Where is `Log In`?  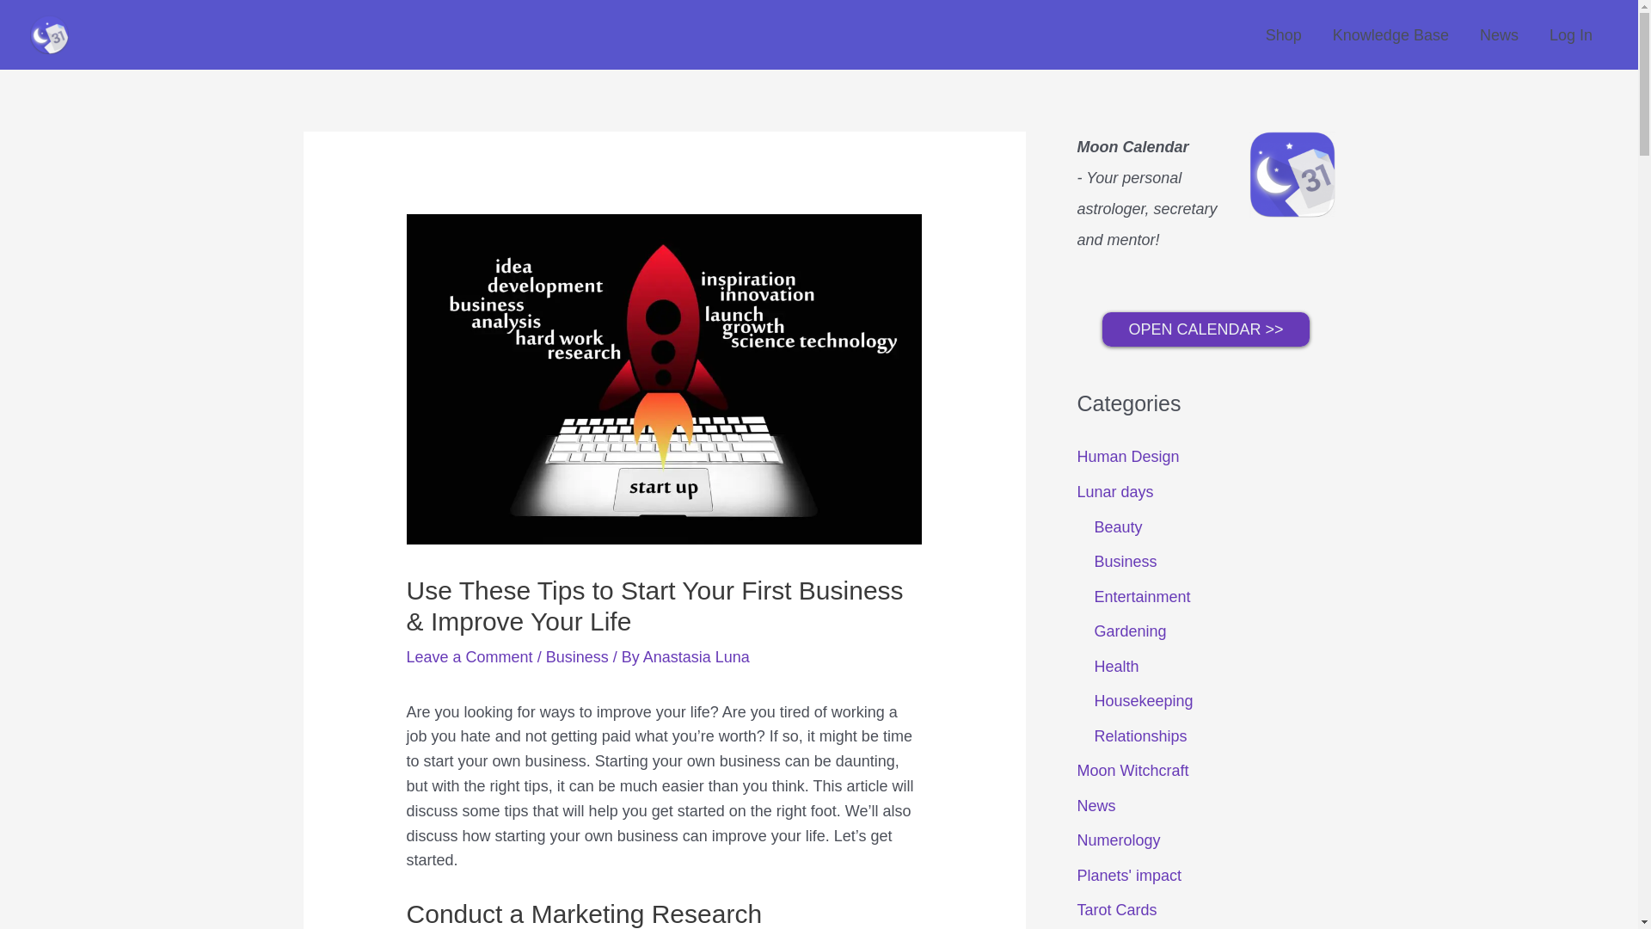 Log In is located at coordinates (1570, 34).